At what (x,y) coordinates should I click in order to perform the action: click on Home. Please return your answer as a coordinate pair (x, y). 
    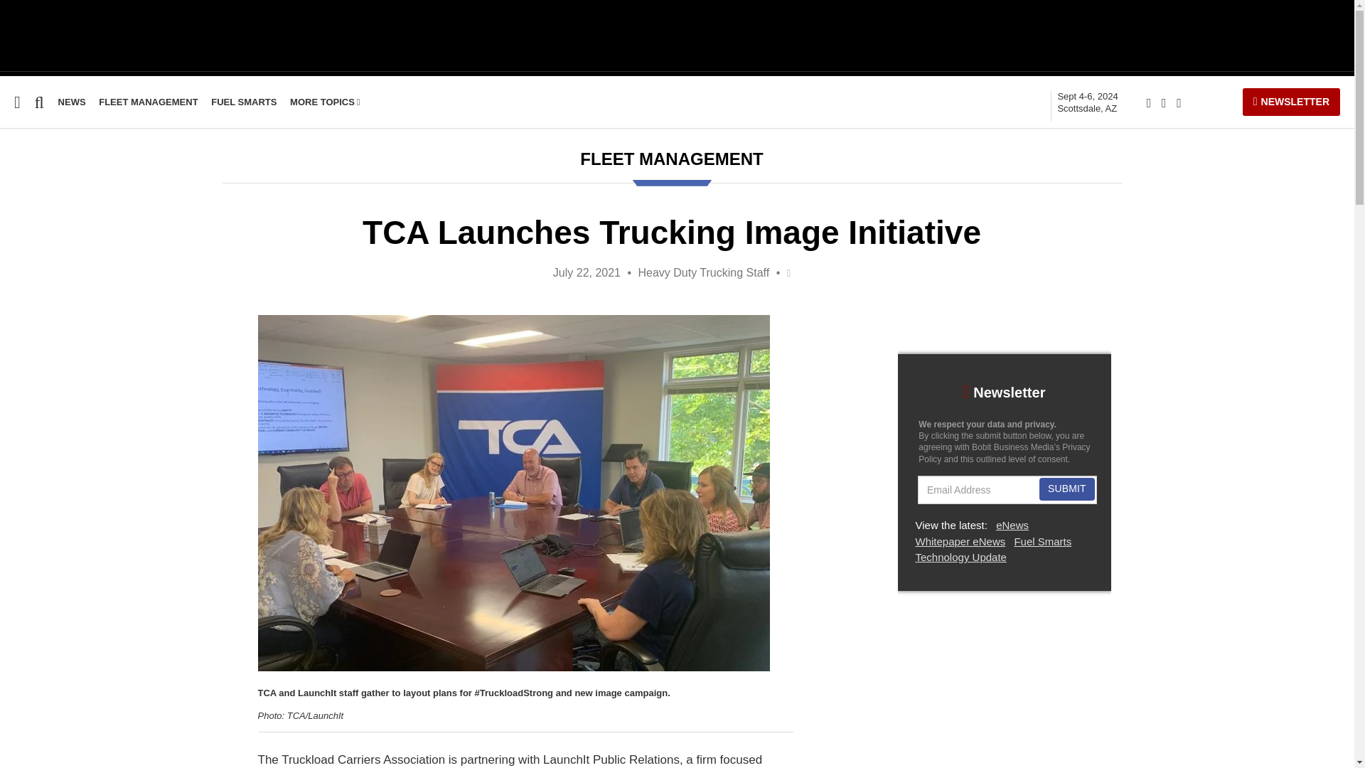
    Looking at the image, I should click on (15, 193).